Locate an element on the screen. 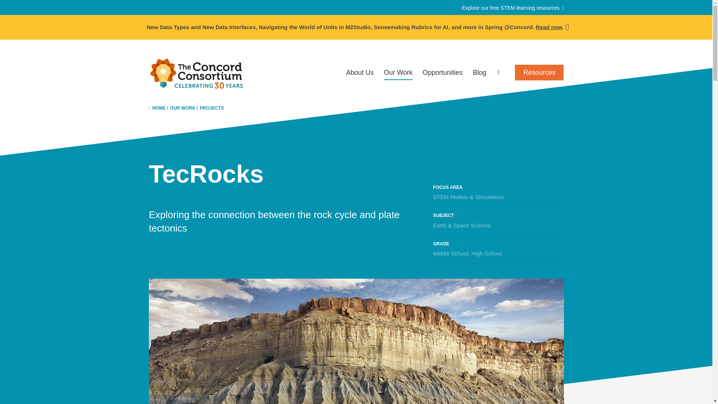 The height and width of the screenshot is (404, 718). Our Work is located at coordinates (399, 74).